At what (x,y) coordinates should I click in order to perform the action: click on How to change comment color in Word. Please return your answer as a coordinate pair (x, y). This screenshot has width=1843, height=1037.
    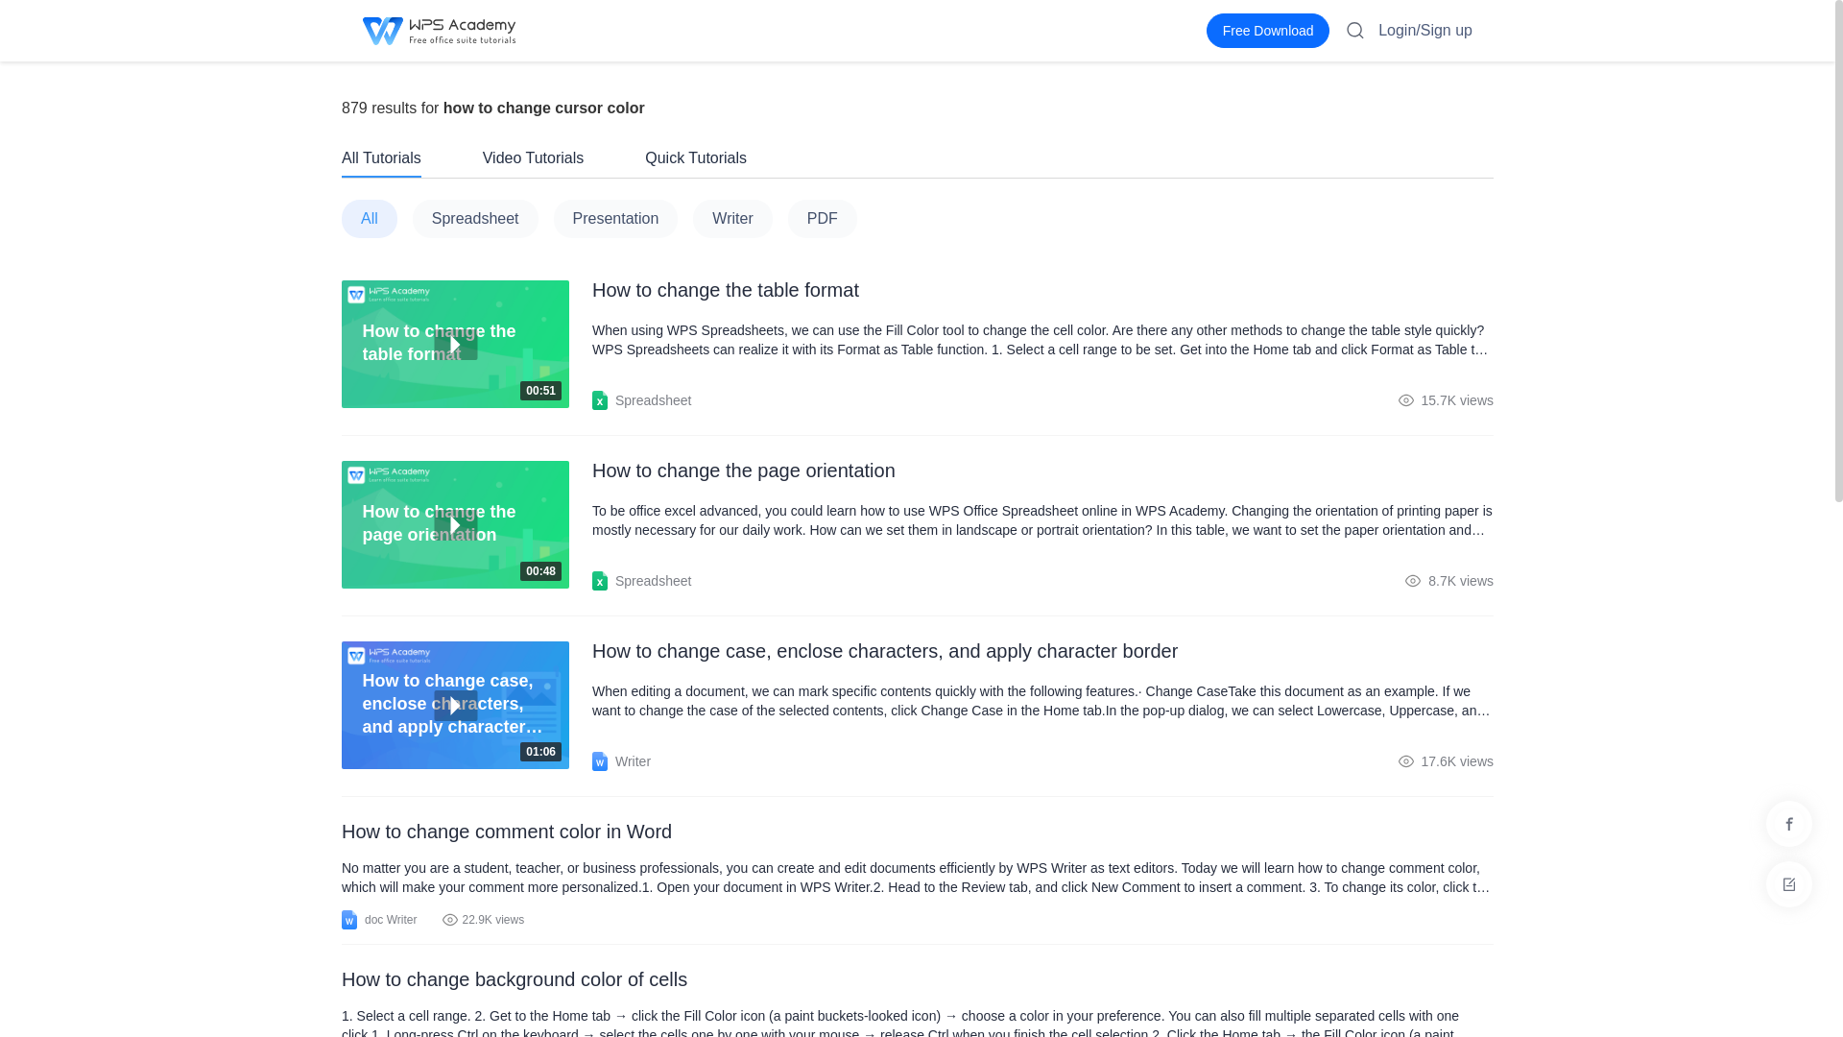
    Looking at the image, I should click on (917, 832).